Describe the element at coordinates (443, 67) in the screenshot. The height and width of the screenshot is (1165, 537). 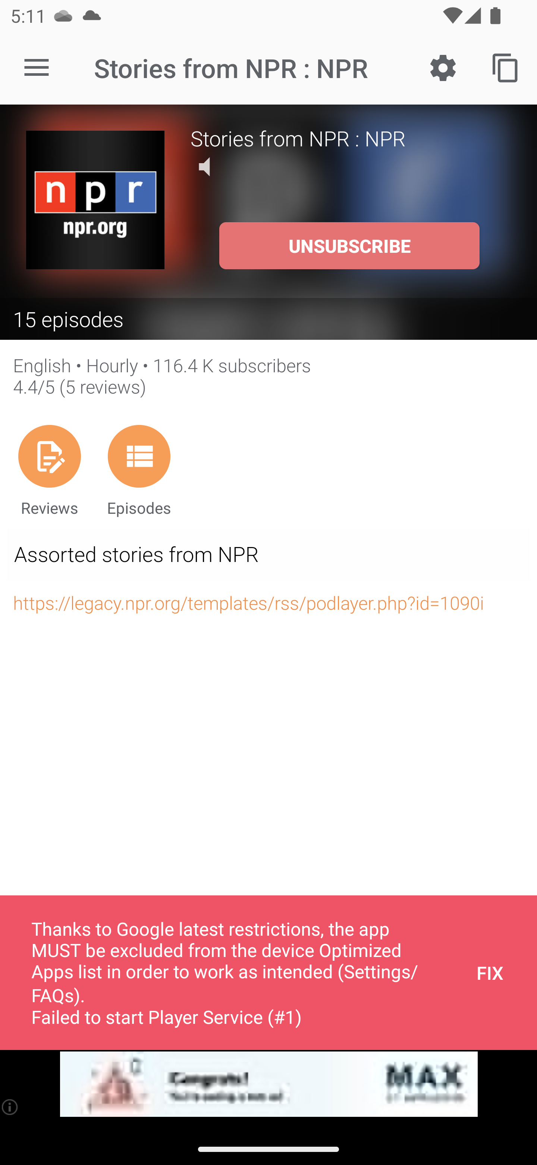
I see `Settings` at that location.